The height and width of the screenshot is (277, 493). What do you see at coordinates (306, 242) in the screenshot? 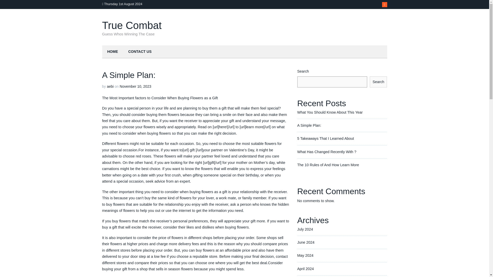
I see `June 2024` at bounding box center [306, 242].